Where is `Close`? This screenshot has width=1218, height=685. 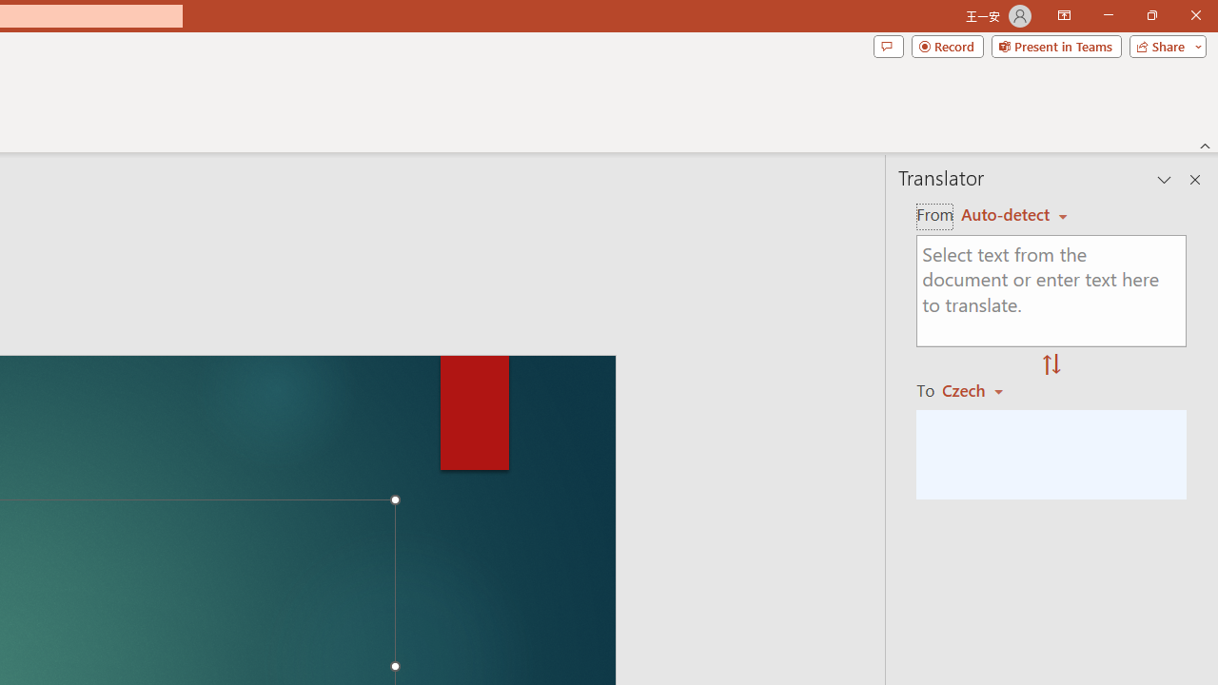 Close is located at coordinates (1195, 15).